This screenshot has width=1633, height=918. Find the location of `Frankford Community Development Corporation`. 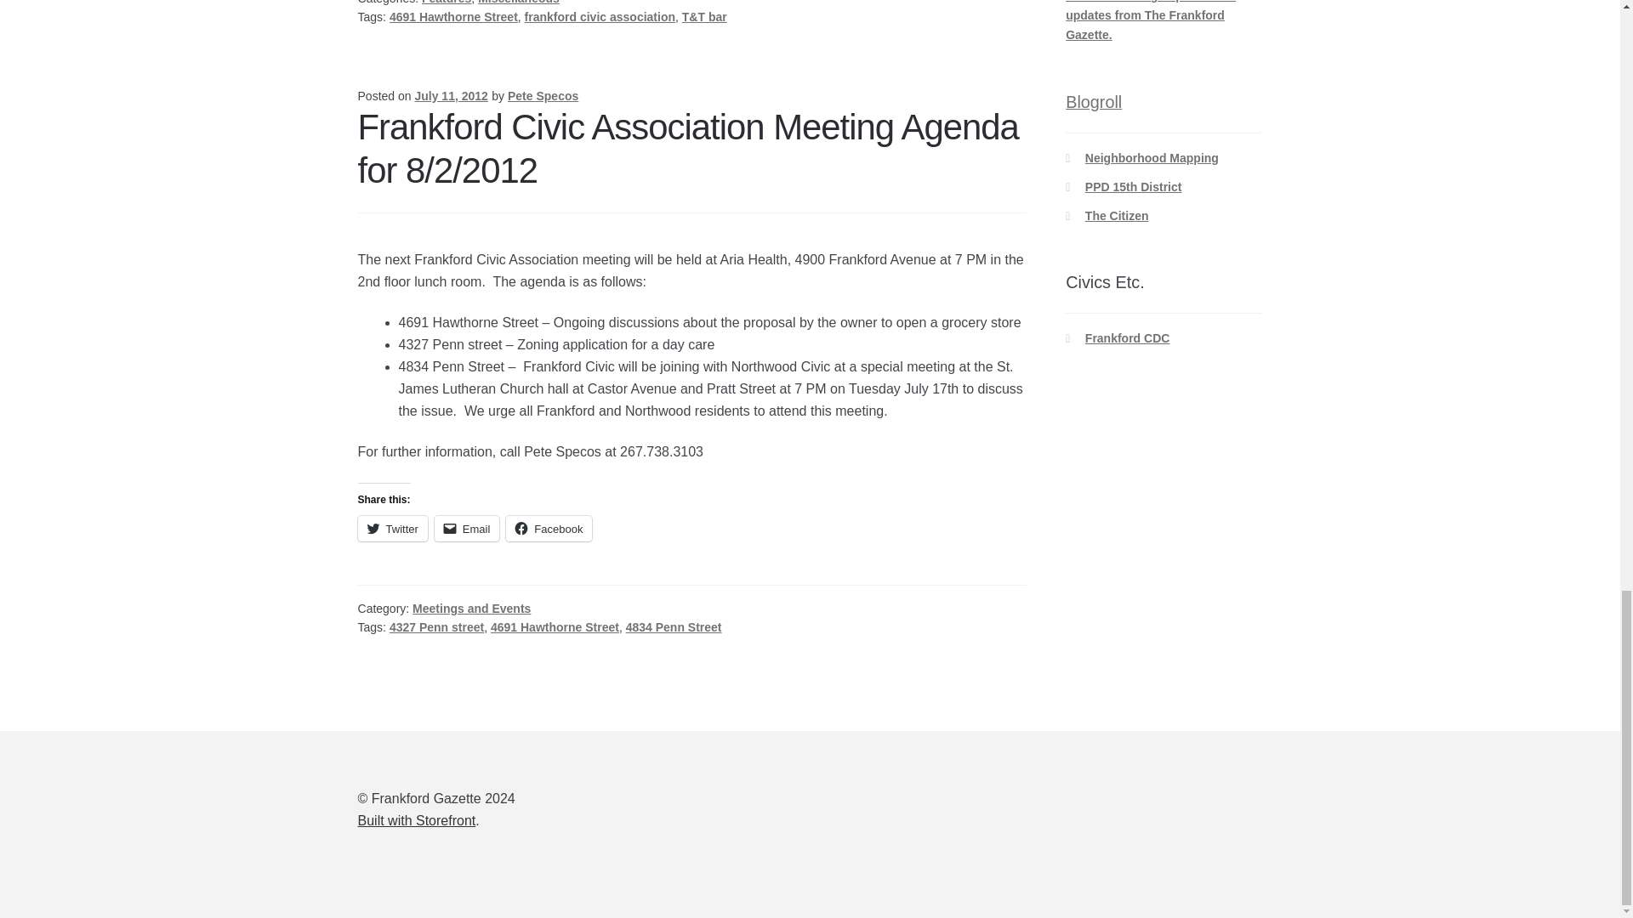

Frankford Community Development Corporation is located at coordinates (1128, 338).